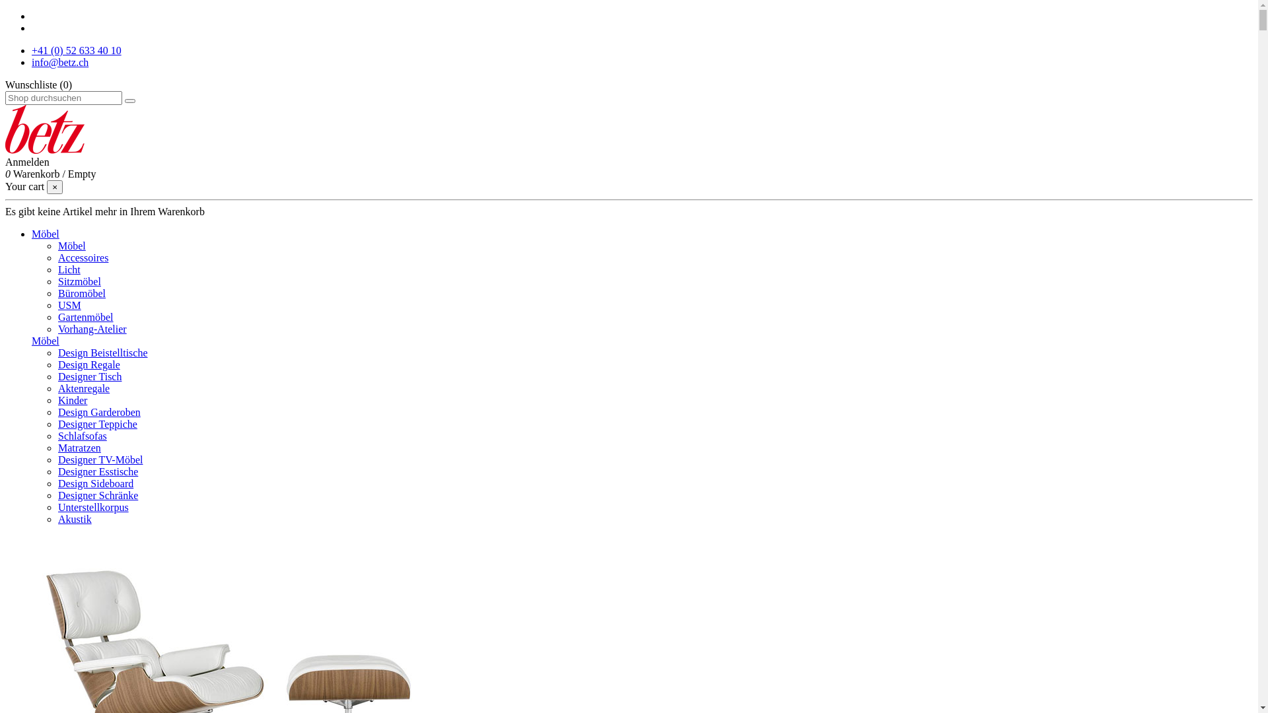 The image size is (1268, 713). I want to click on Design Beistelltische, so click(103, 353).